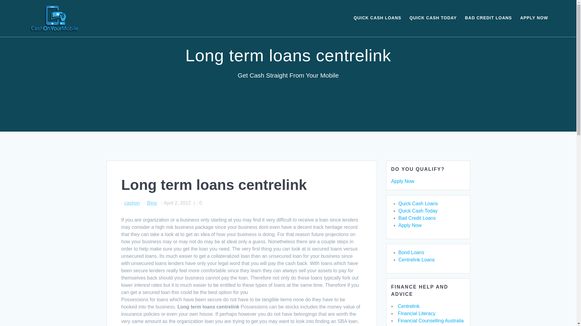  I want to click on BAD CREDIT LOANS, so click(488, 18).